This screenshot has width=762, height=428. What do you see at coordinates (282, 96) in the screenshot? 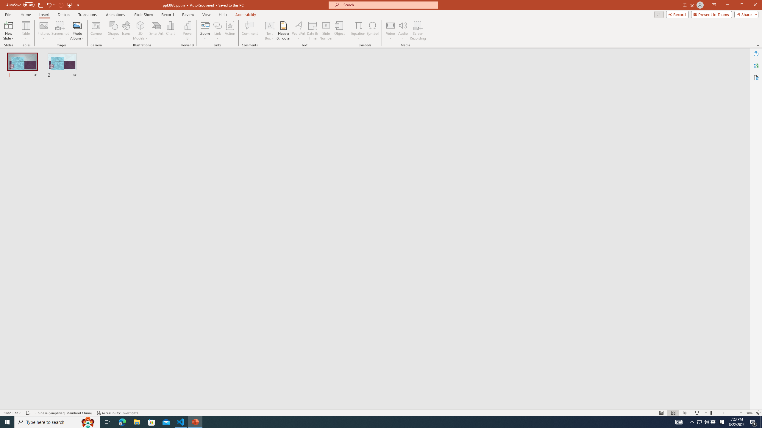
I see `Tab actions` at bounding box center [282, 96].